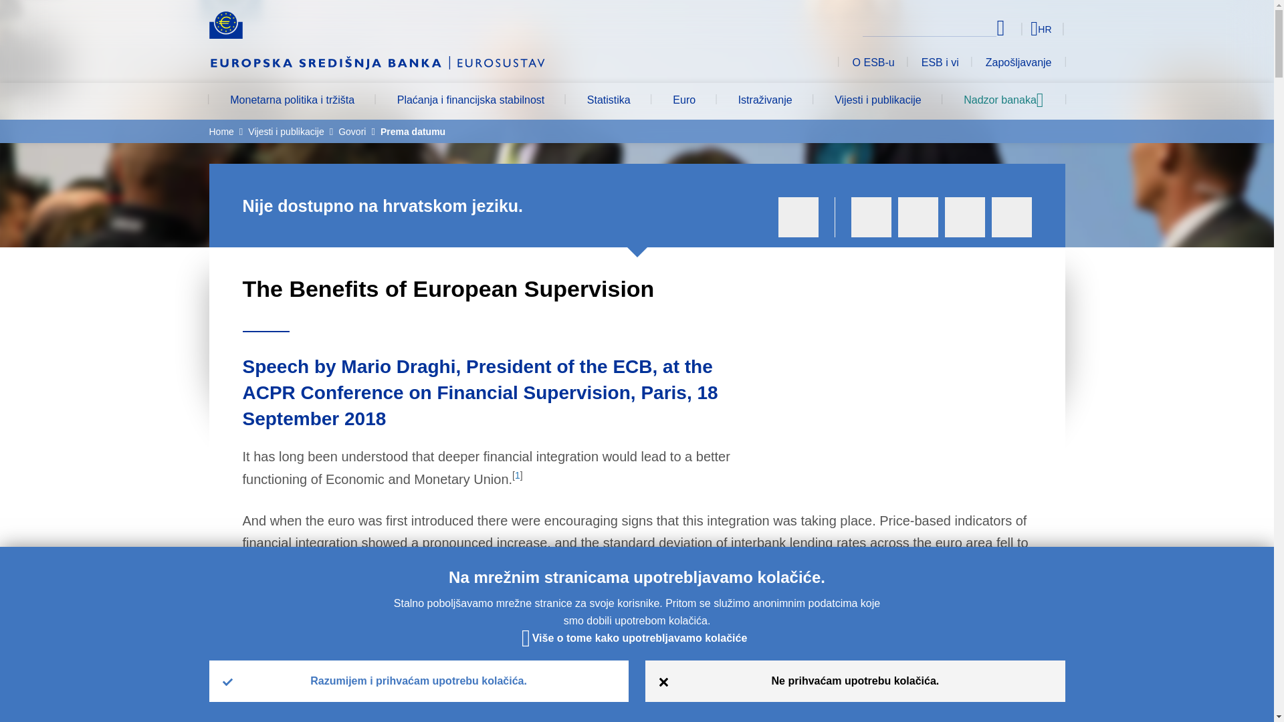  Describe the element at coordinates (1017, 28) in the screenshot. I see `Select language` at that location.